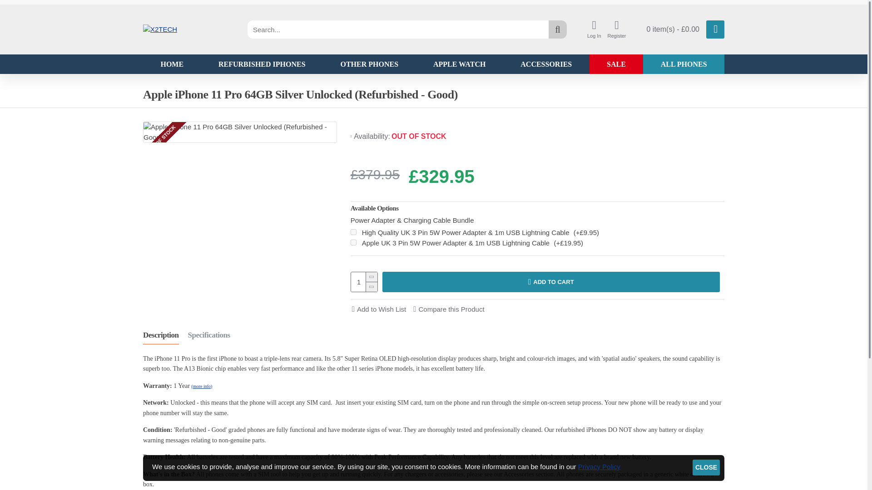 Image resolution: width=872 pixels, height=490 pixels. What do you see at coordinates (459, 64) in the screenshot?
I see `APPLE WATCH` at bounding box center [459, 64].